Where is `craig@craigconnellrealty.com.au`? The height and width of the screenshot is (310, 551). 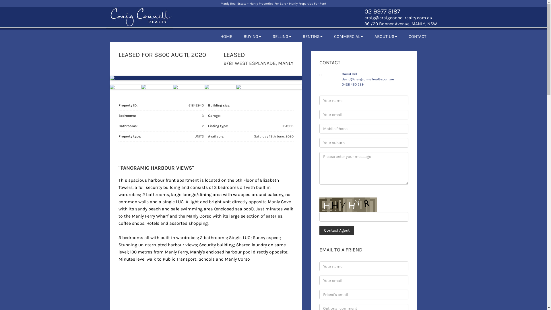
craig@craigconnellrealty.com.au is located at coordinates (398, 18).